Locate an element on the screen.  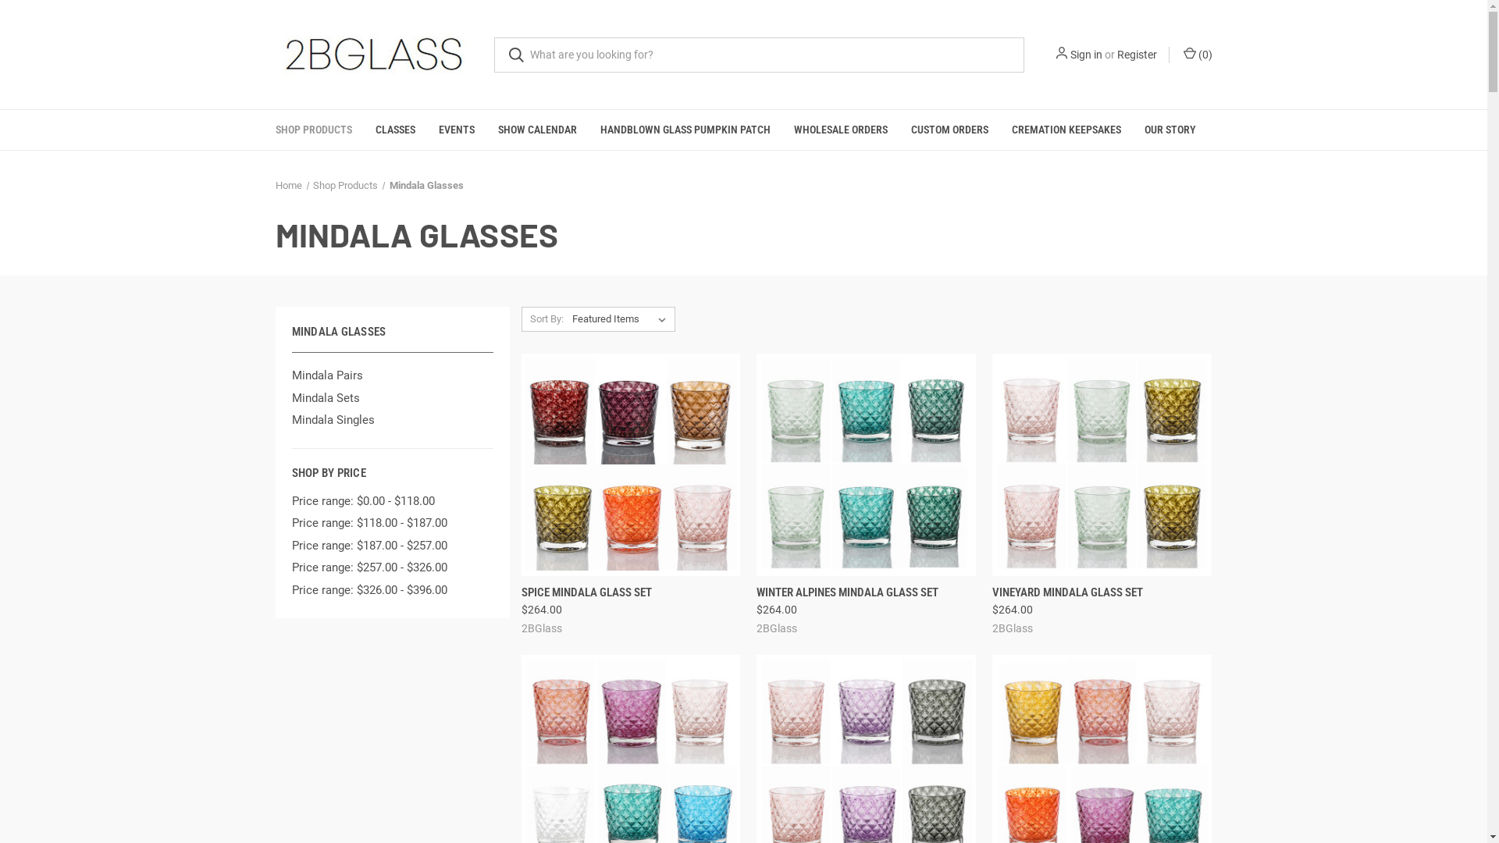
Sign in is located at coordinates (1085, 55).